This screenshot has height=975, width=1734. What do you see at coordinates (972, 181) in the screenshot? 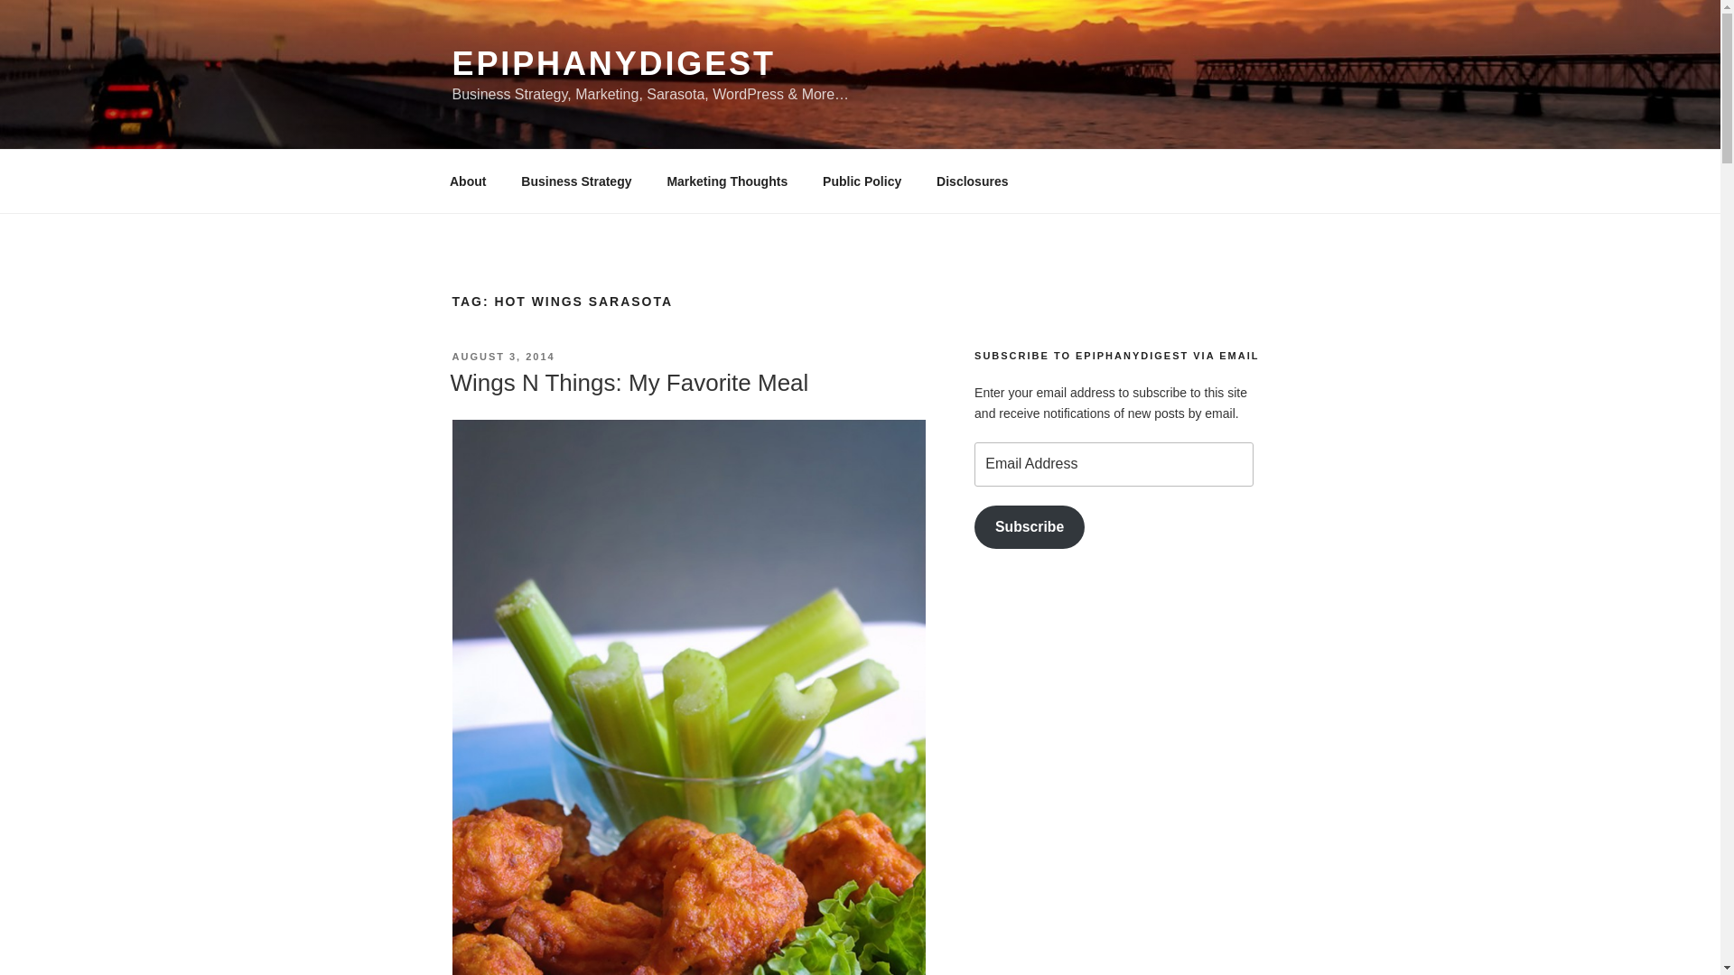
I see `Disclosures` at bounding box center [972, 181].